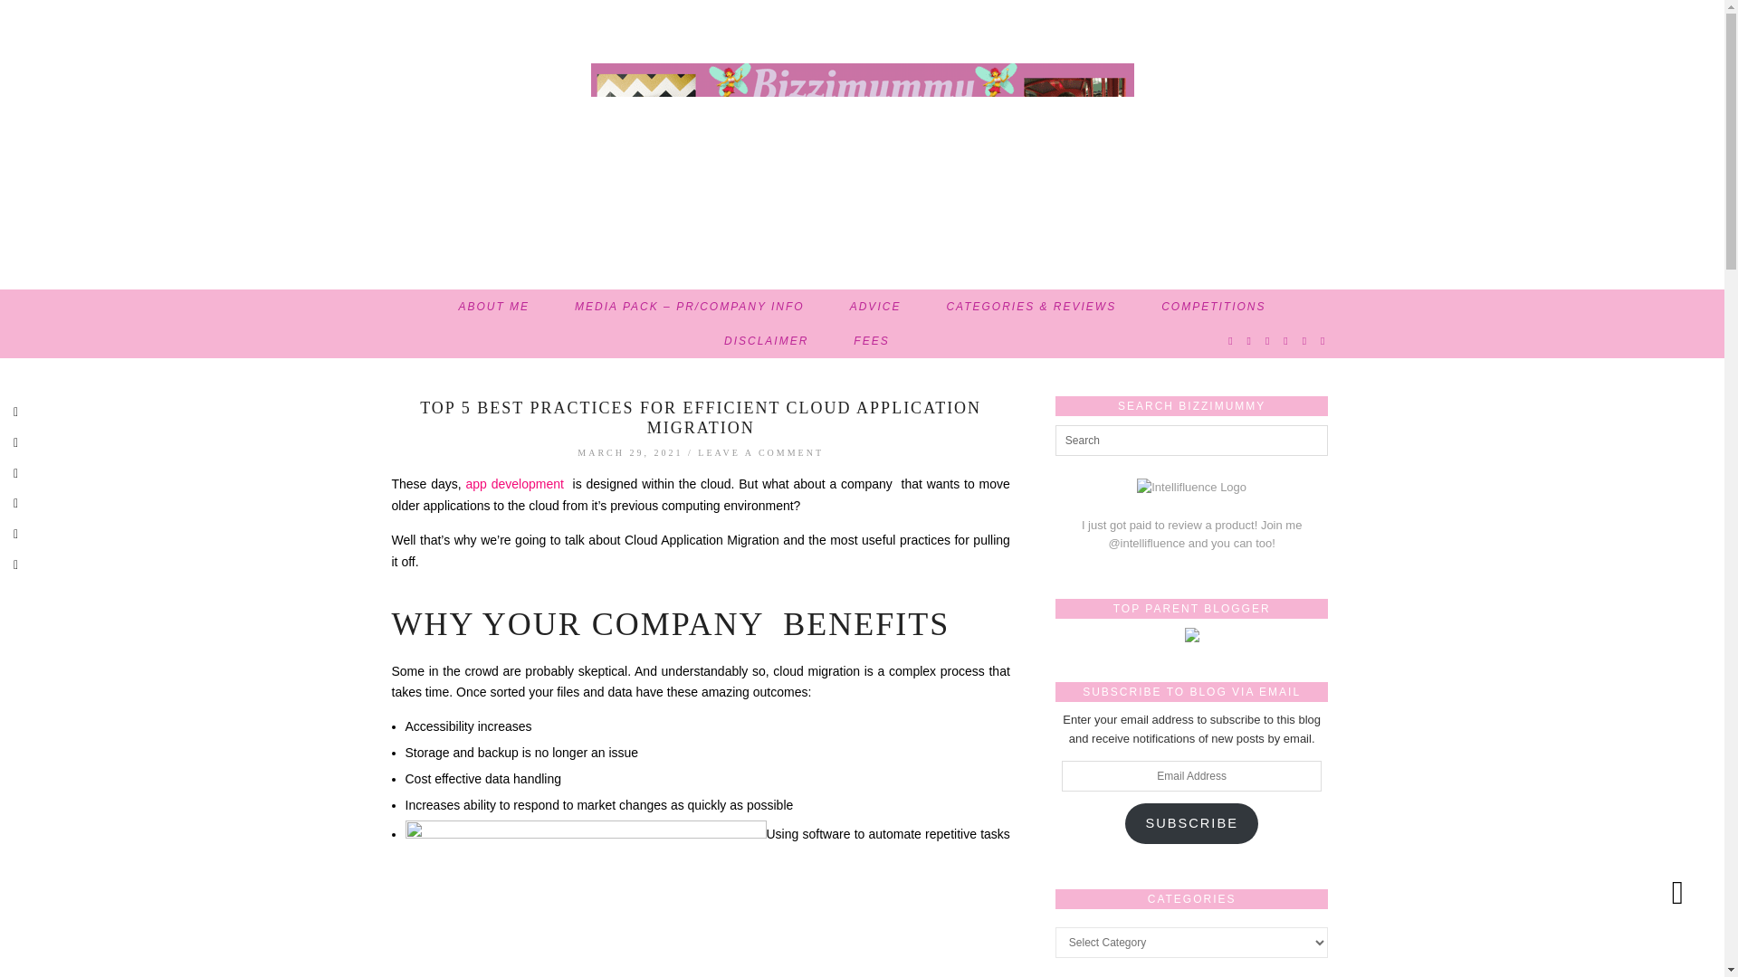 The width and height of the screenshot is (1738, 977). I want to click on FEES, so click(871, 340).